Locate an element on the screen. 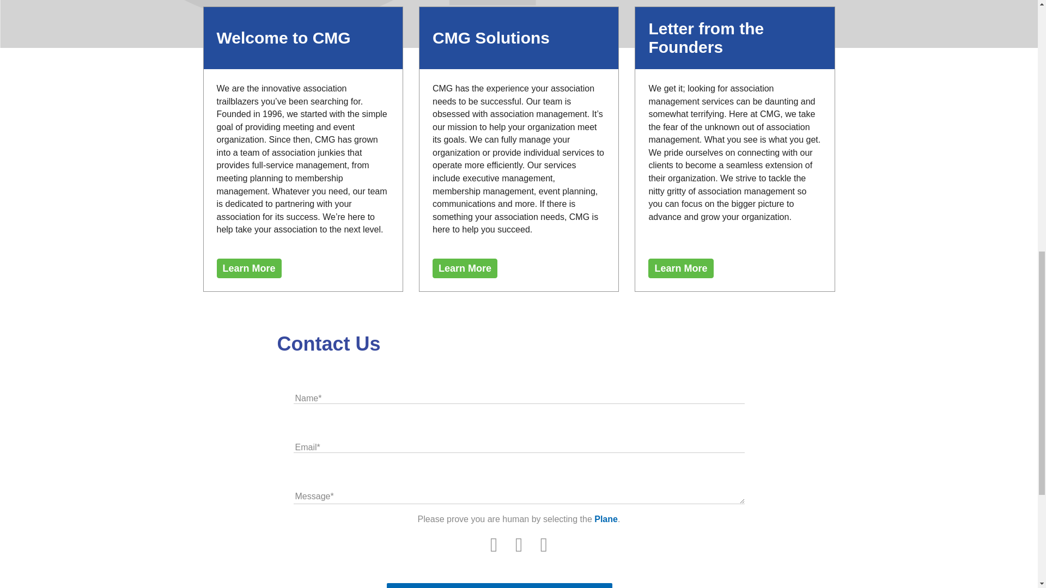 This screenshot has width=1046, height=588. Submit is located at coordinates (499, 586).